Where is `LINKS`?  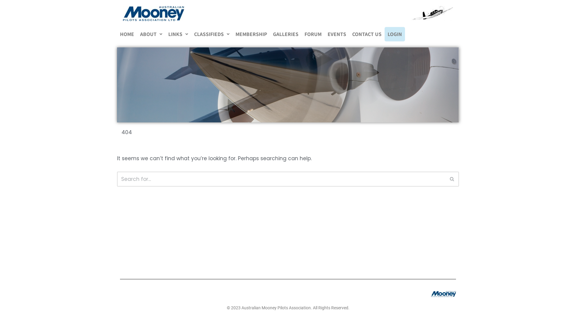 LINKS is located at coordinates (178, 34).